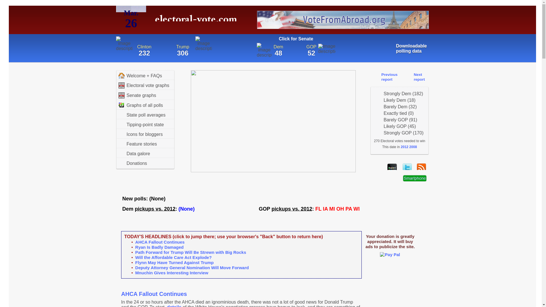  What do you see at coordinates (155, 209) in the screenshot?
I see `States Romney won in 2012 where Clinton is leading now` at bounding box center [155, 209].